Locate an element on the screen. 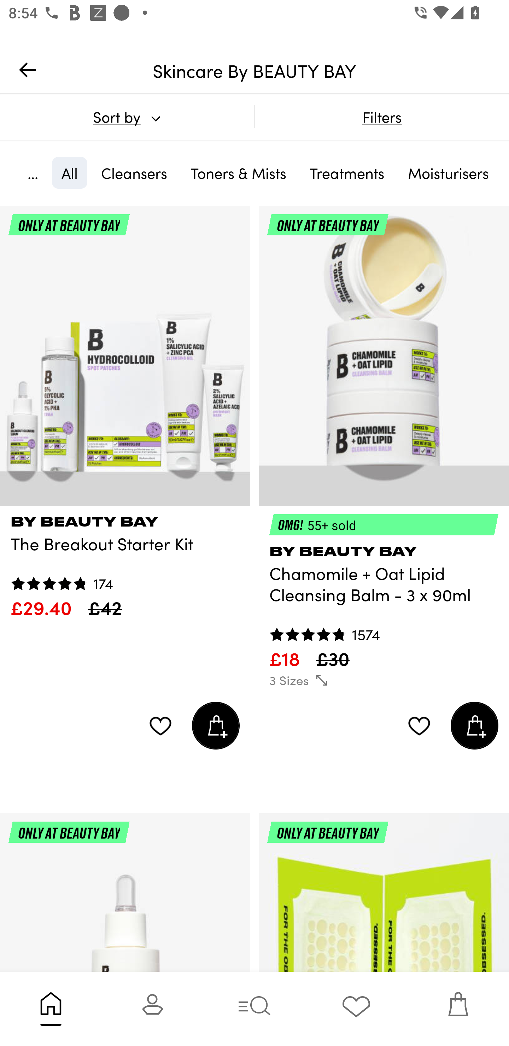 The height and width of the screenshot is (1046, 509). Cleansers is located at coordinates (134, 172).